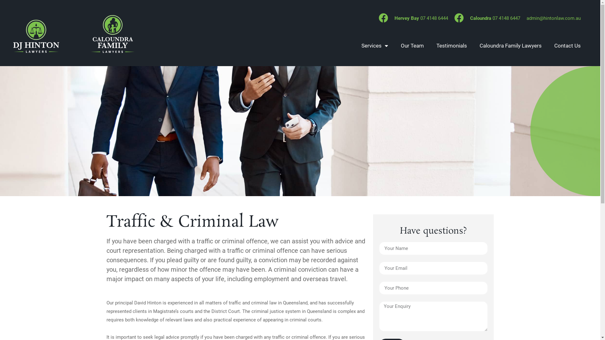  I want to click on Testimonials, so click(452, 46).